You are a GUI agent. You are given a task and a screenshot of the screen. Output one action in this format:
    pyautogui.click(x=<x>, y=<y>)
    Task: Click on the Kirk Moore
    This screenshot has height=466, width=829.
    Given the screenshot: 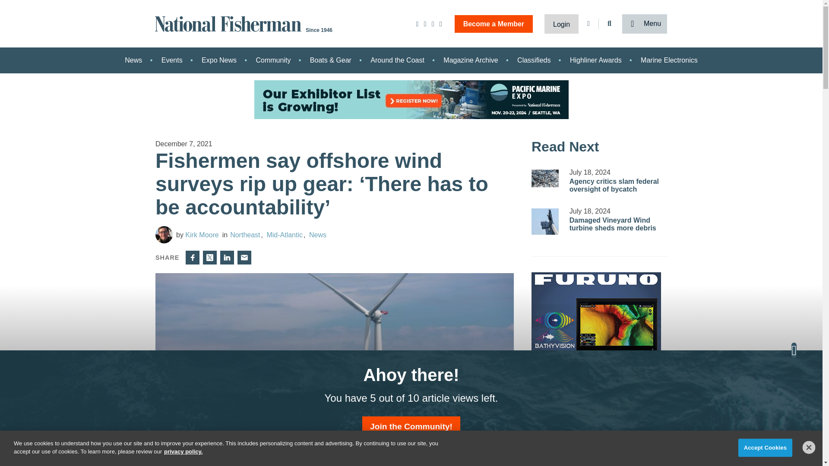 What is the action you would take?
    pyautogui.click(x=197, y=235)
    